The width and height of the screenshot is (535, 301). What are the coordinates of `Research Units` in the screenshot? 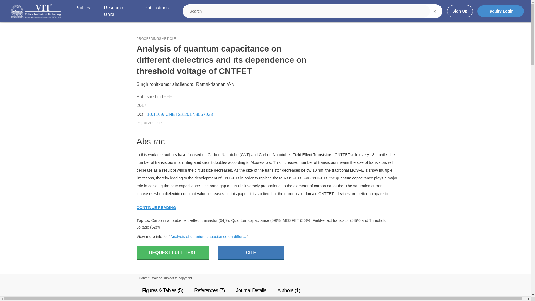 It's located at (117, 11).